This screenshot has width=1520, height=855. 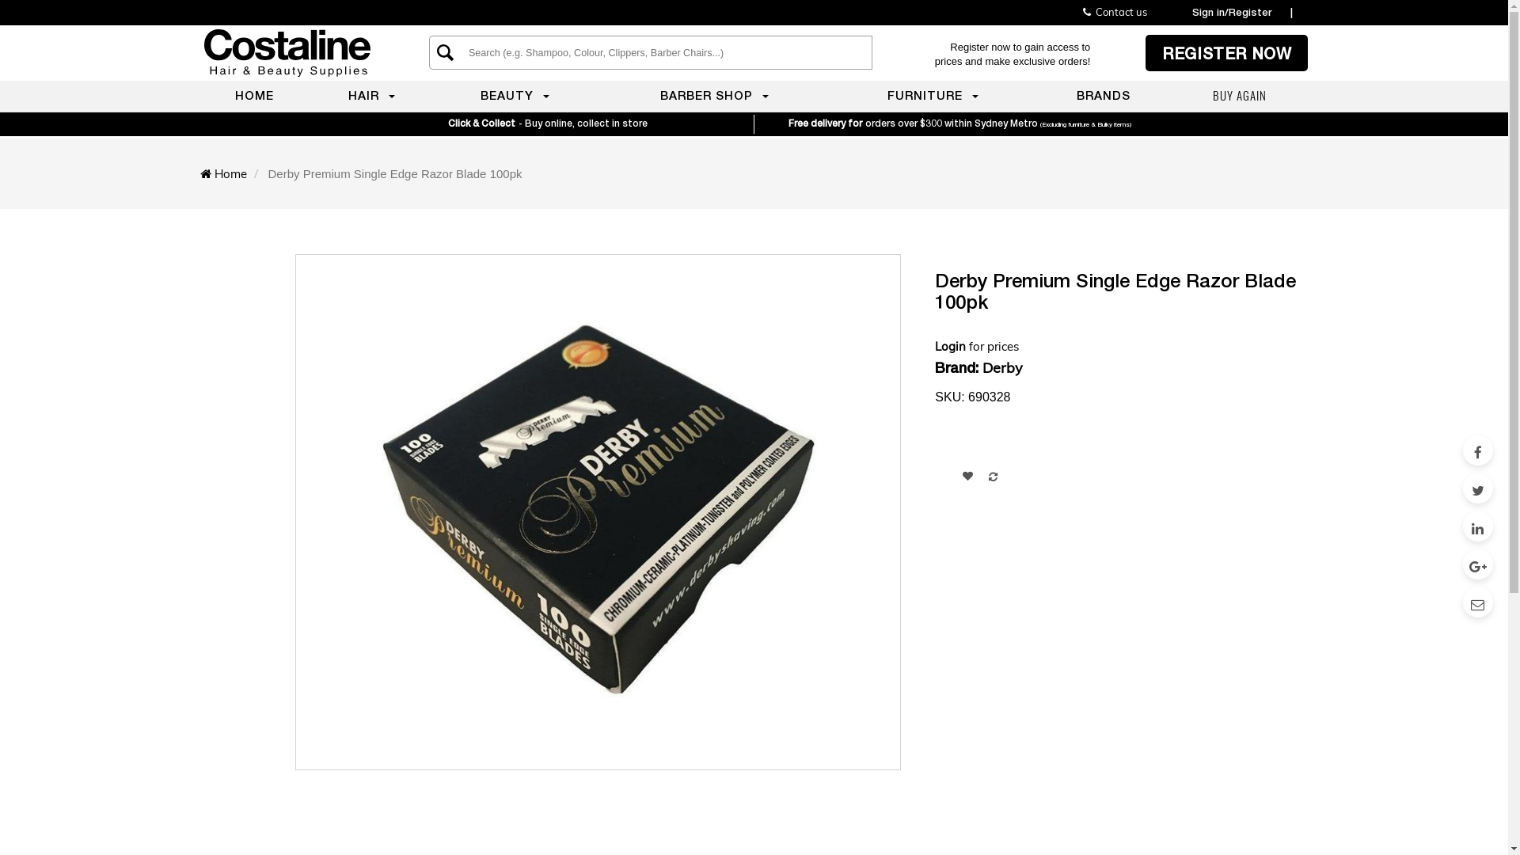 What do you see at coordinates (1232, 12) in the screenshot?
I see `Sign in/Register` at bounding box center [1232, 12].